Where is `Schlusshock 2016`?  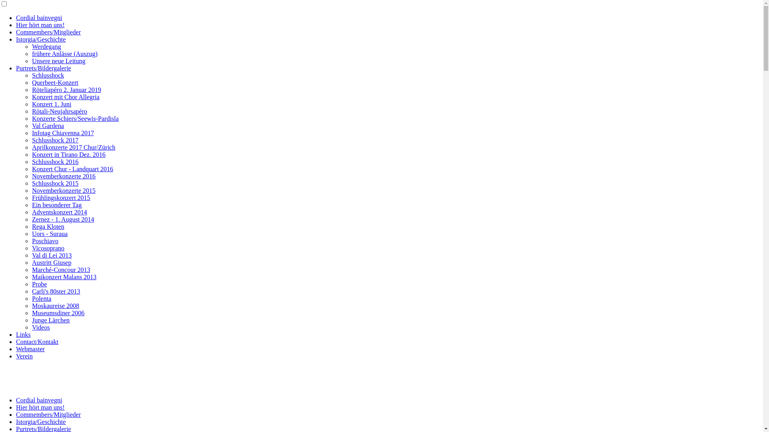 Schlusshock 2016 is located at coordinates (55, 162).